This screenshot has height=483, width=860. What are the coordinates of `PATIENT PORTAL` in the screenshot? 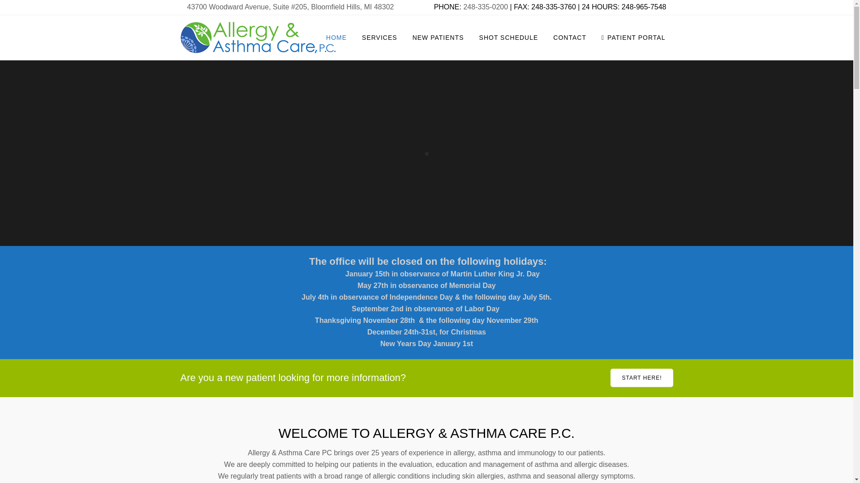 It's located at (633, 37).